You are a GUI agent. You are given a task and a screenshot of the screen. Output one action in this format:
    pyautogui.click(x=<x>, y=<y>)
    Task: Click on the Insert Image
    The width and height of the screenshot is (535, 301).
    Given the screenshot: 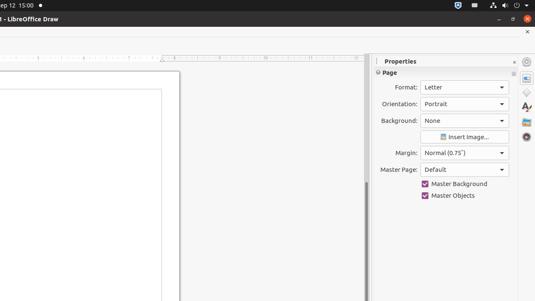 What is the action you would take?
    pyautogui.click(x=465, y=137)
    